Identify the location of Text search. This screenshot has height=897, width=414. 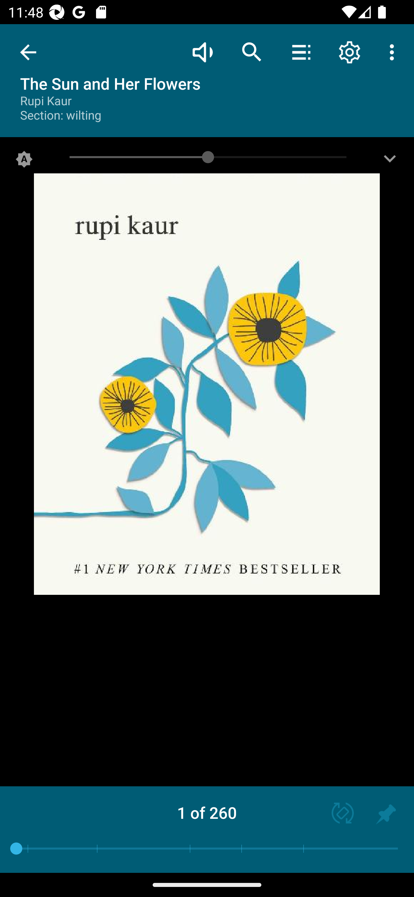
(252, 52).